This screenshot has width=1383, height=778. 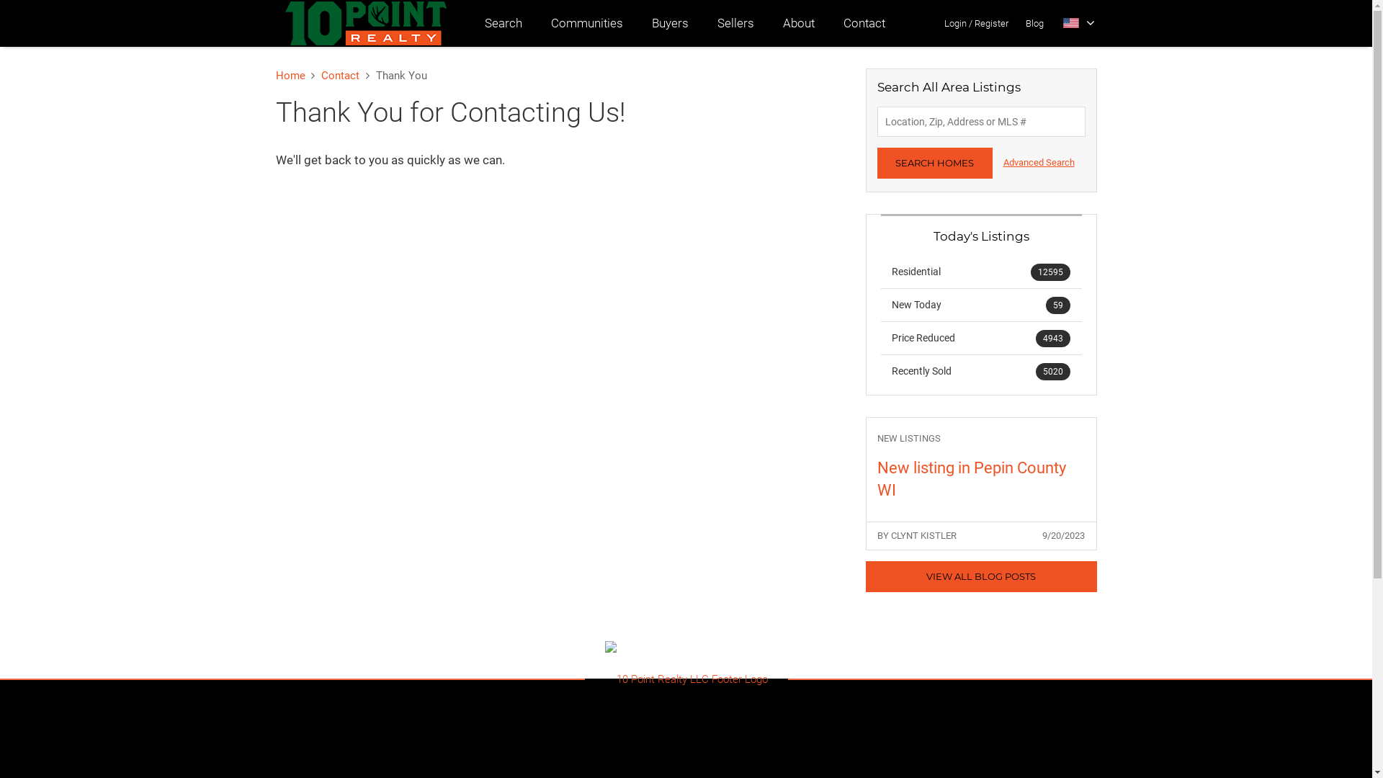 What do you see at coordinates (981, 439) in the screenshot?
I see `NEW LISTINGS` at bounding box center [981, 439].